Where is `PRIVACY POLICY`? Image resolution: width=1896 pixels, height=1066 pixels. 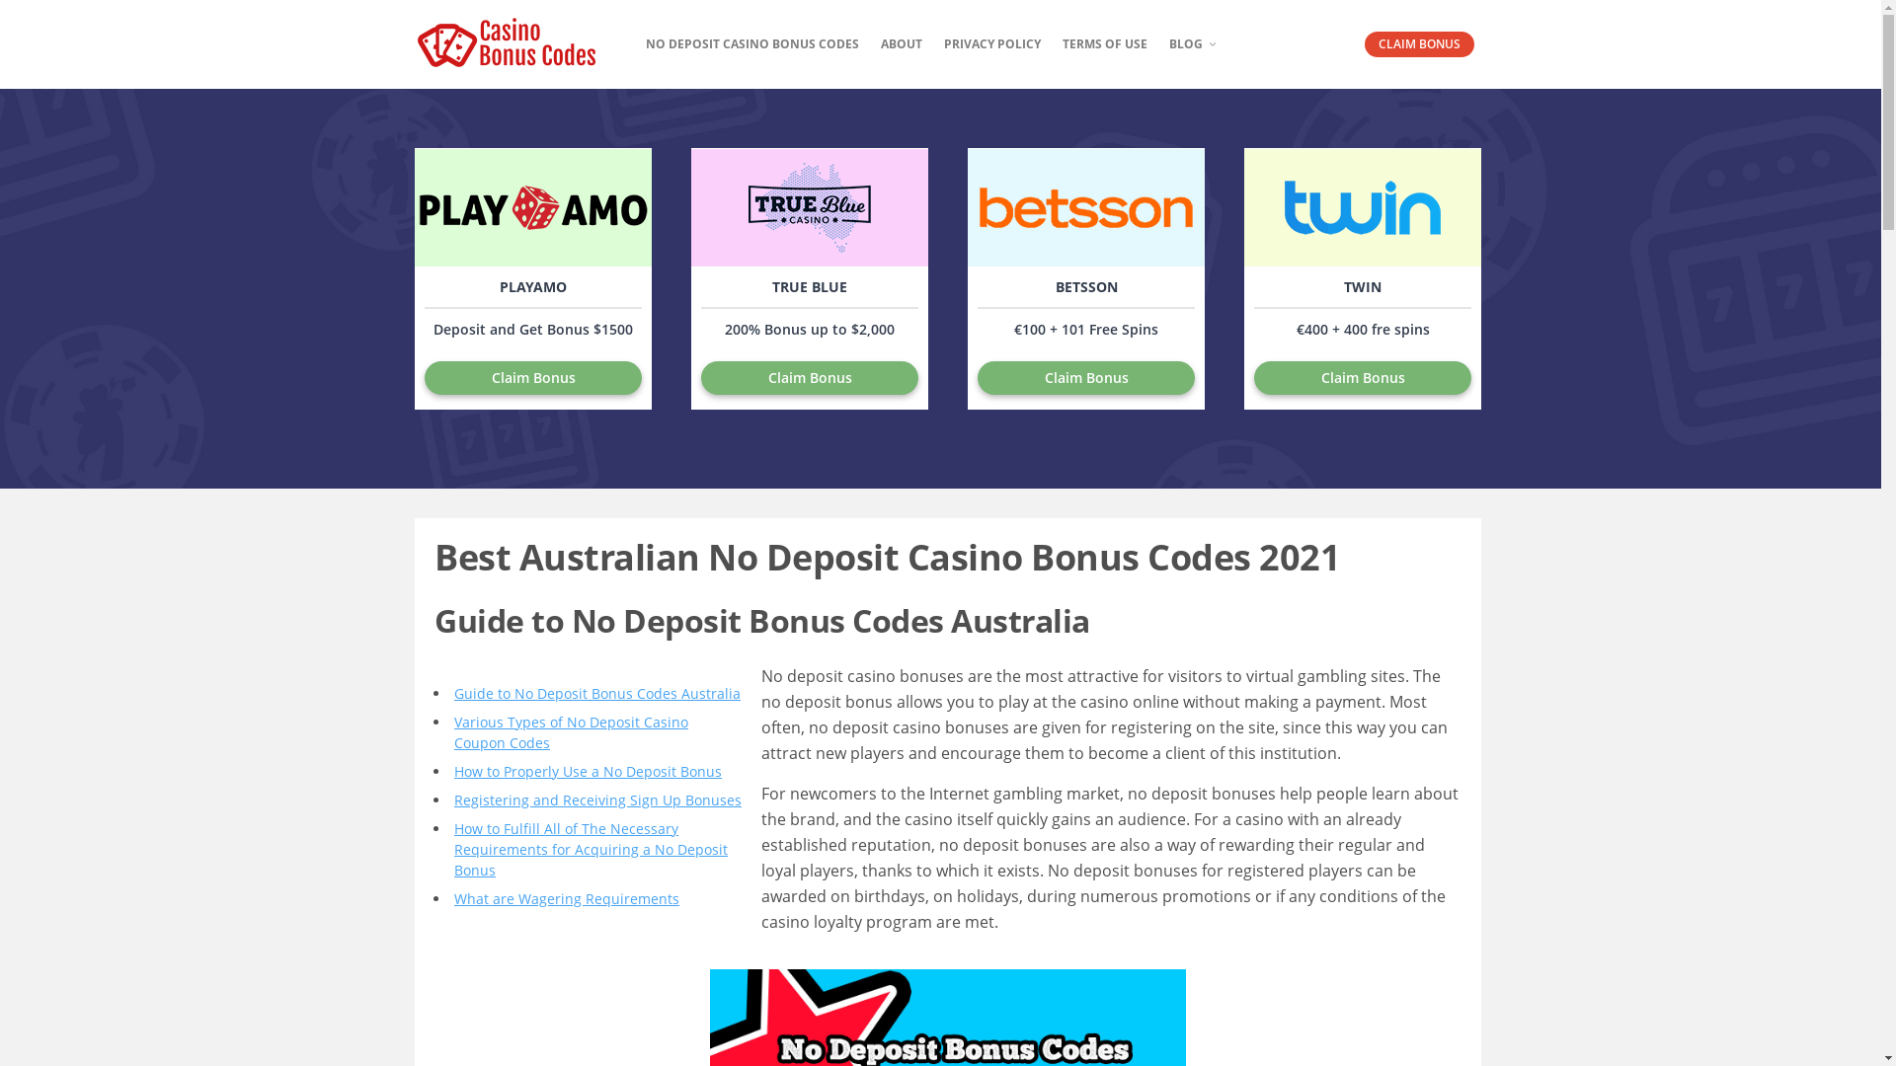 PRIVACY POLICY is located at coordinates (992, 44).